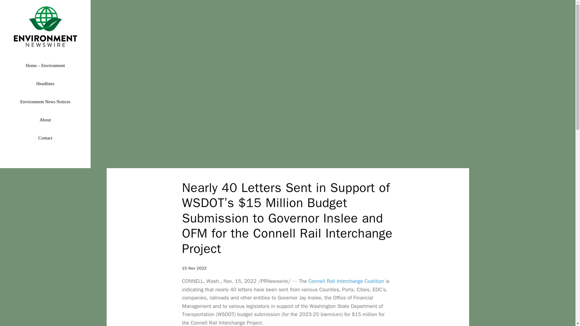 The image size is (580, 326). What do you see at coordinates (45, 120) in the screenshot?
I see `About` at bounding box center [45, 120].